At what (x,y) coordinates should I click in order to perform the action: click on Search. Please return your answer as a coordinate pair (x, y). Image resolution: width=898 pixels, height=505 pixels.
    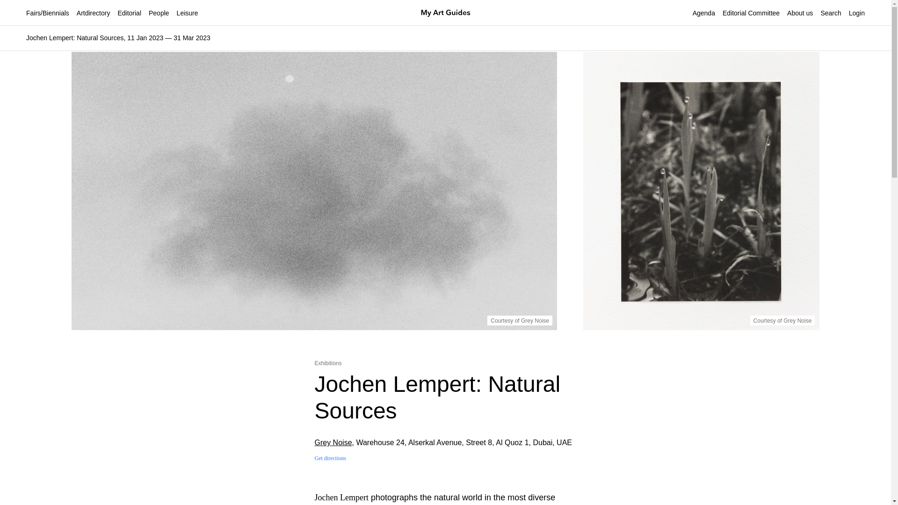
    Looking at the image, I should click on (831, 13).